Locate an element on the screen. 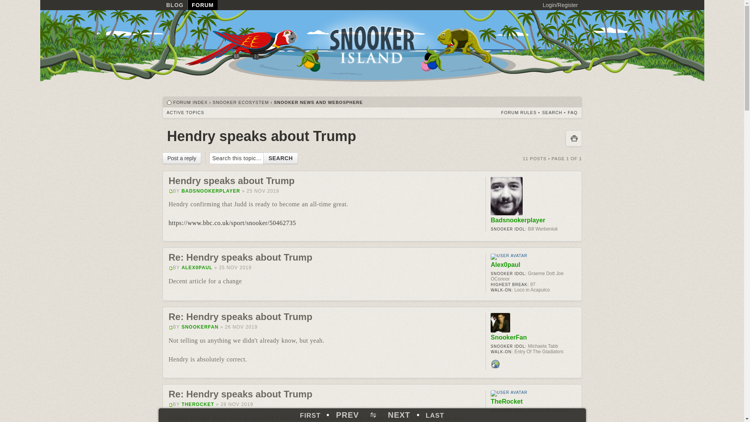 Image resolution: width=750 pixels, height=422 pixels. Post is located at coordinates (171, 327).